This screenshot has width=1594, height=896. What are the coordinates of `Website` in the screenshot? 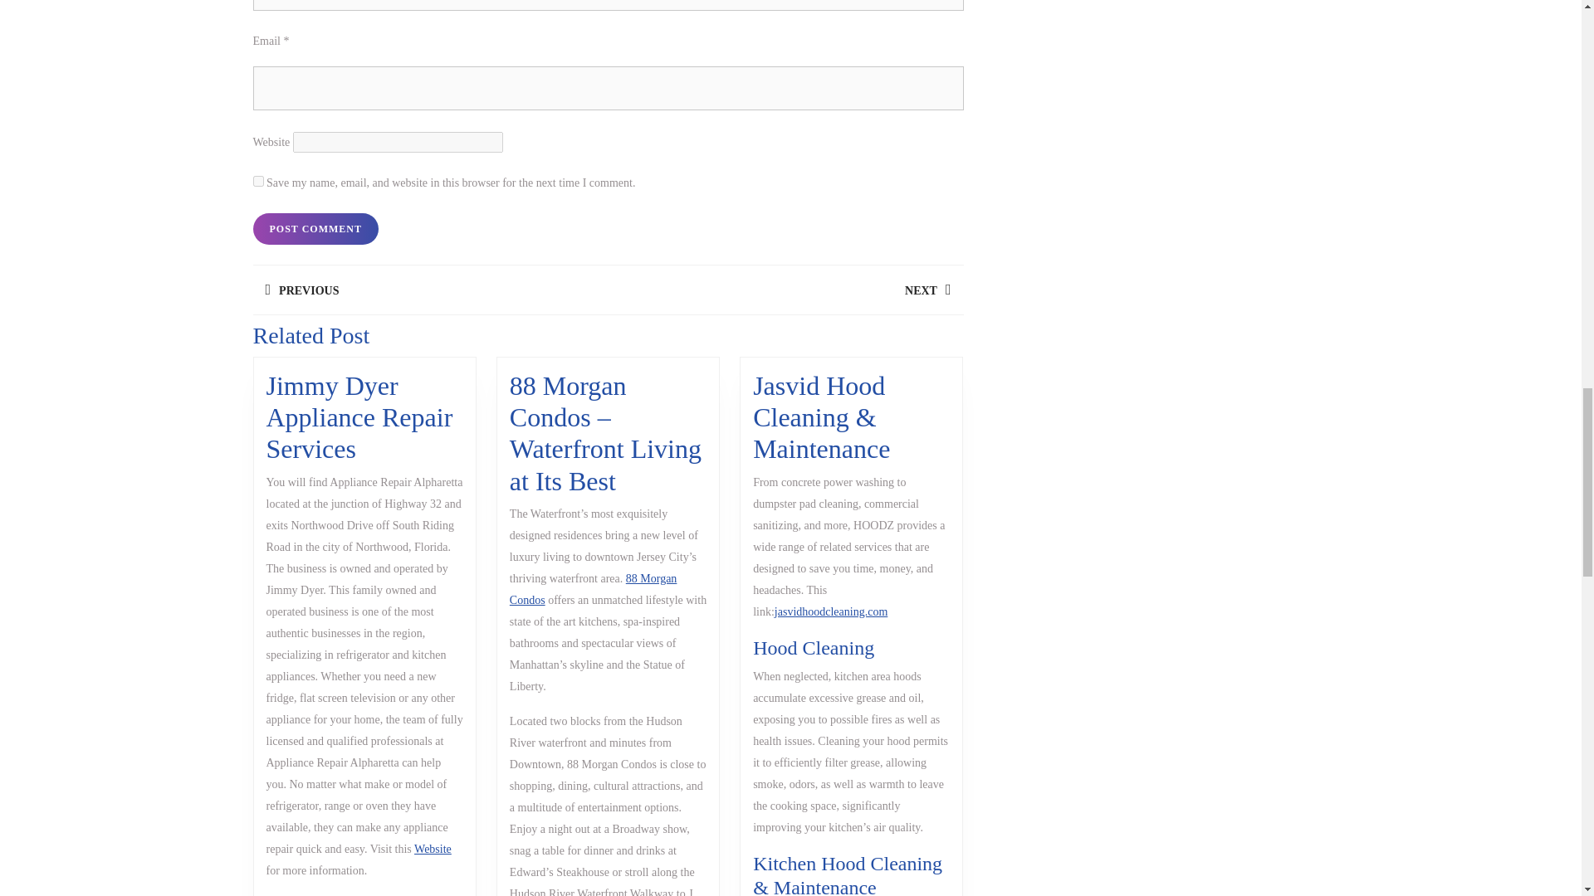 It's located at (257, 181).